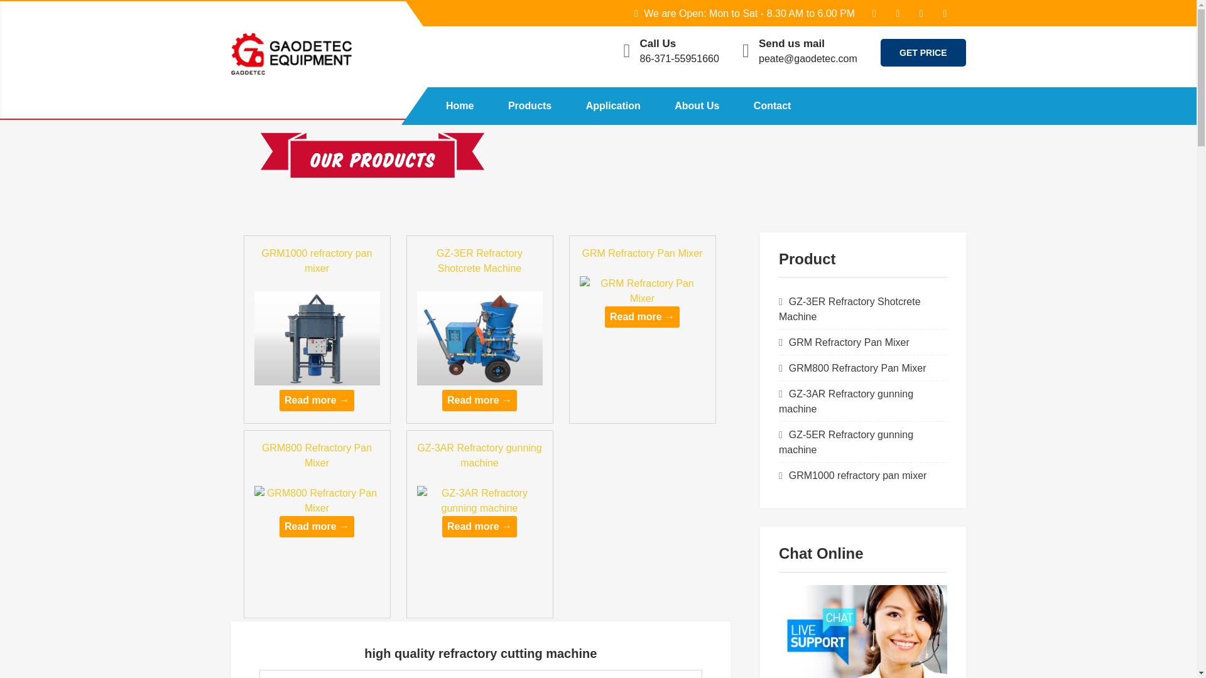  I want to click on GRM800 Refractory Pan Mixer, so click(317, 456).